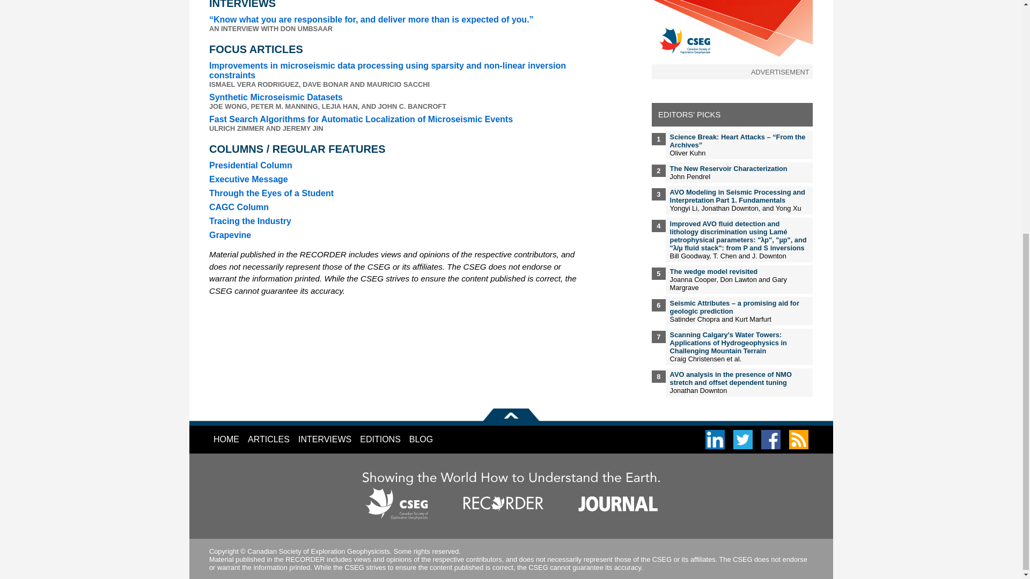 The image size is (1030, 579). I want to click on Tracing the Industry, so click(250, 221).